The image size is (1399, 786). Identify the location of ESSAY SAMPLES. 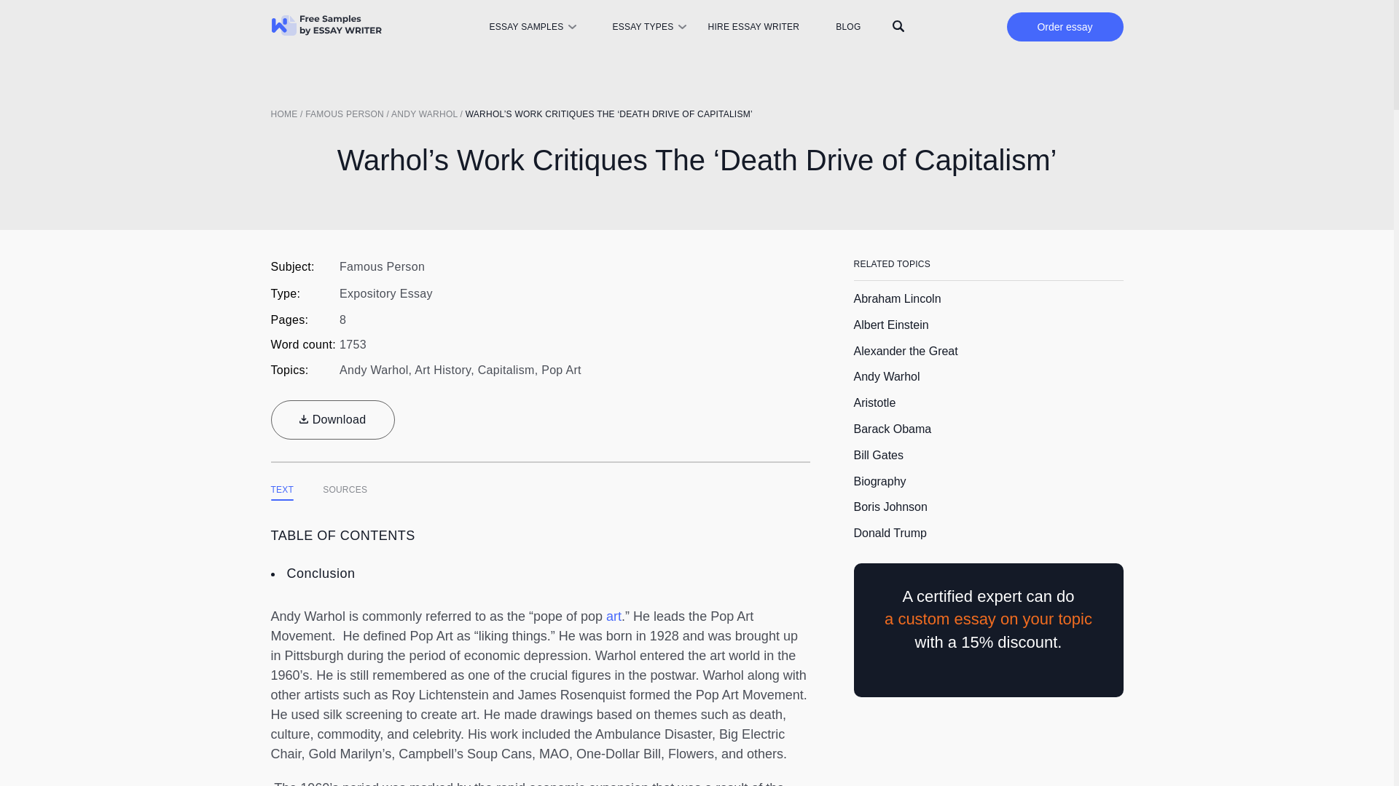
(525, 27).